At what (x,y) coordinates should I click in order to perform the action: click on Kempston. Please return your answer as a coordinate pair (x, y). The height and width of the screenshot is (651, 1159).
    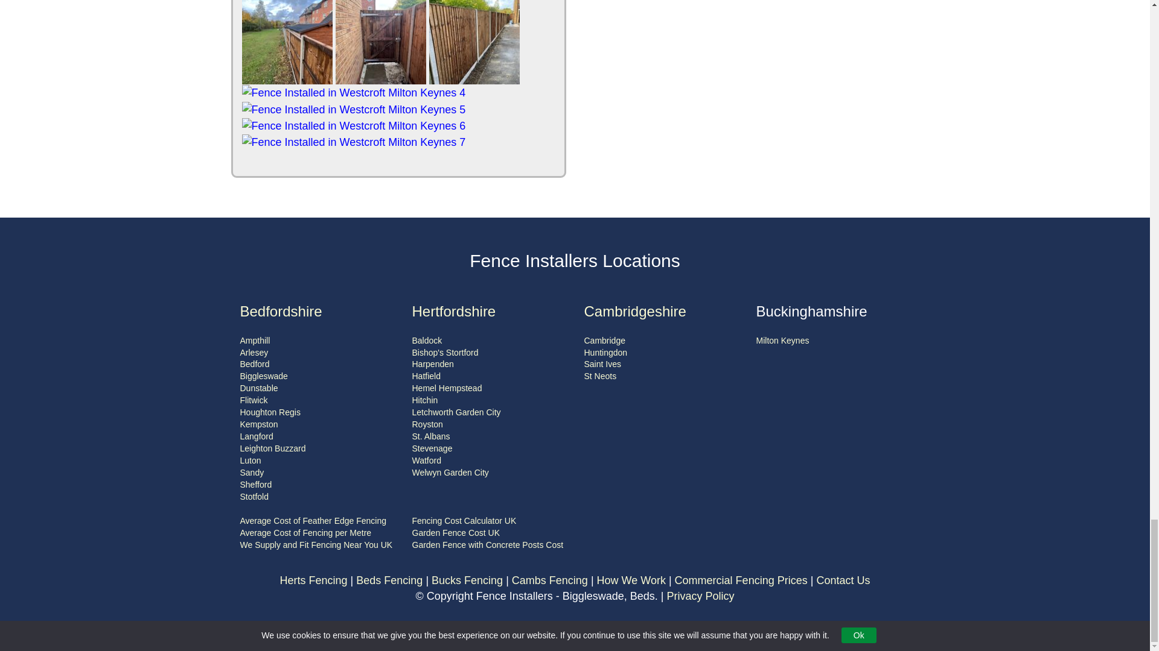
    Looking at the image, I should click on (258, 424).